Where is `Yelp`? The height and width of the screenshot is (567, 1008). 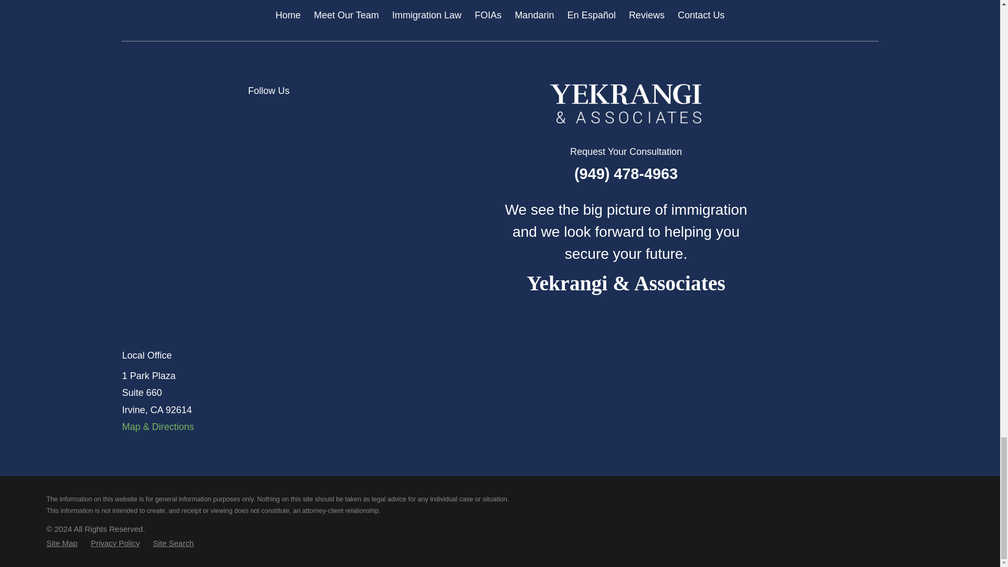 Yelp is located at coordinates (322, 114).